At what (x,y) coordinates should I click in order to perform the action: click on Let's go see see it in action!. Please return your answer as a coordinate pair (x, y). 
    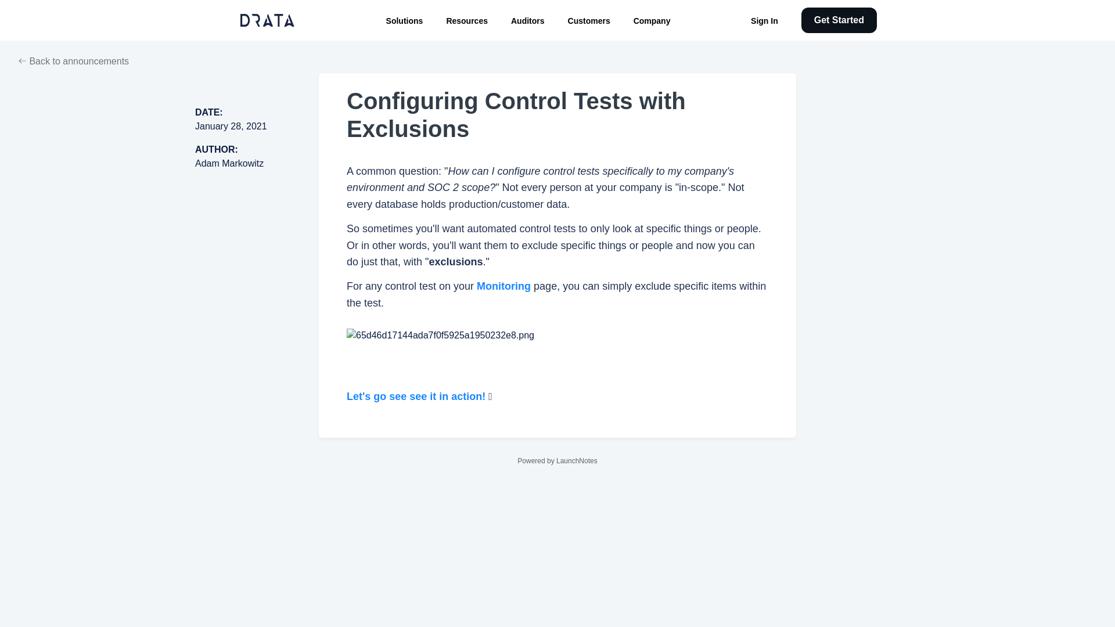
    Looking at the image, I should click on (416, 396).